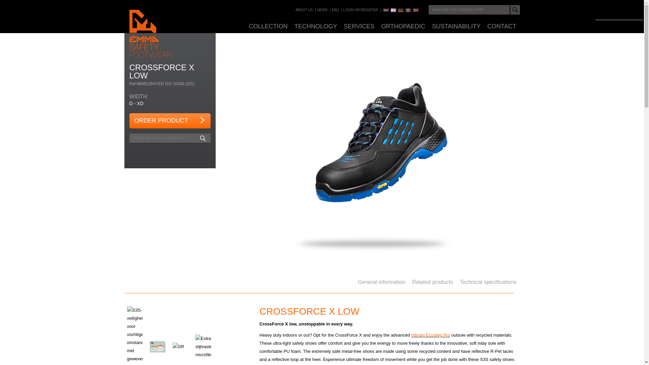 Image resolution: width=649 pixels, height=365 pixels. Describe the element at coordinates (304, 9) in the screenshot. I see `ABOUT US` at that location.